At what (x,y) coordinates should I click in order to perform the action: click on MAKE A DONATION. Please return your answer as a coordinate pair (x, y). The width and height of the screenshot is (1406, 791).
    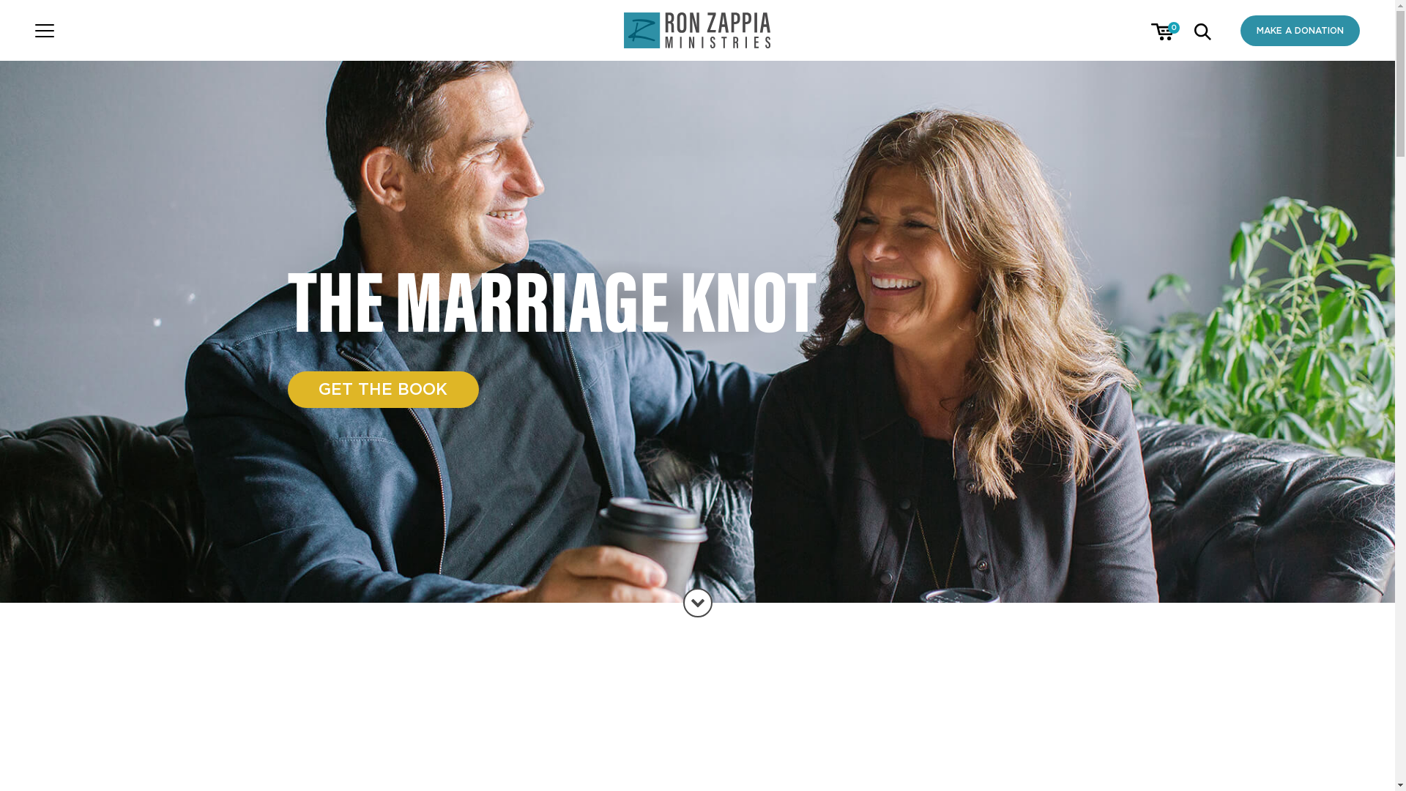
    Looking at the image, I should click on (1301, 31).